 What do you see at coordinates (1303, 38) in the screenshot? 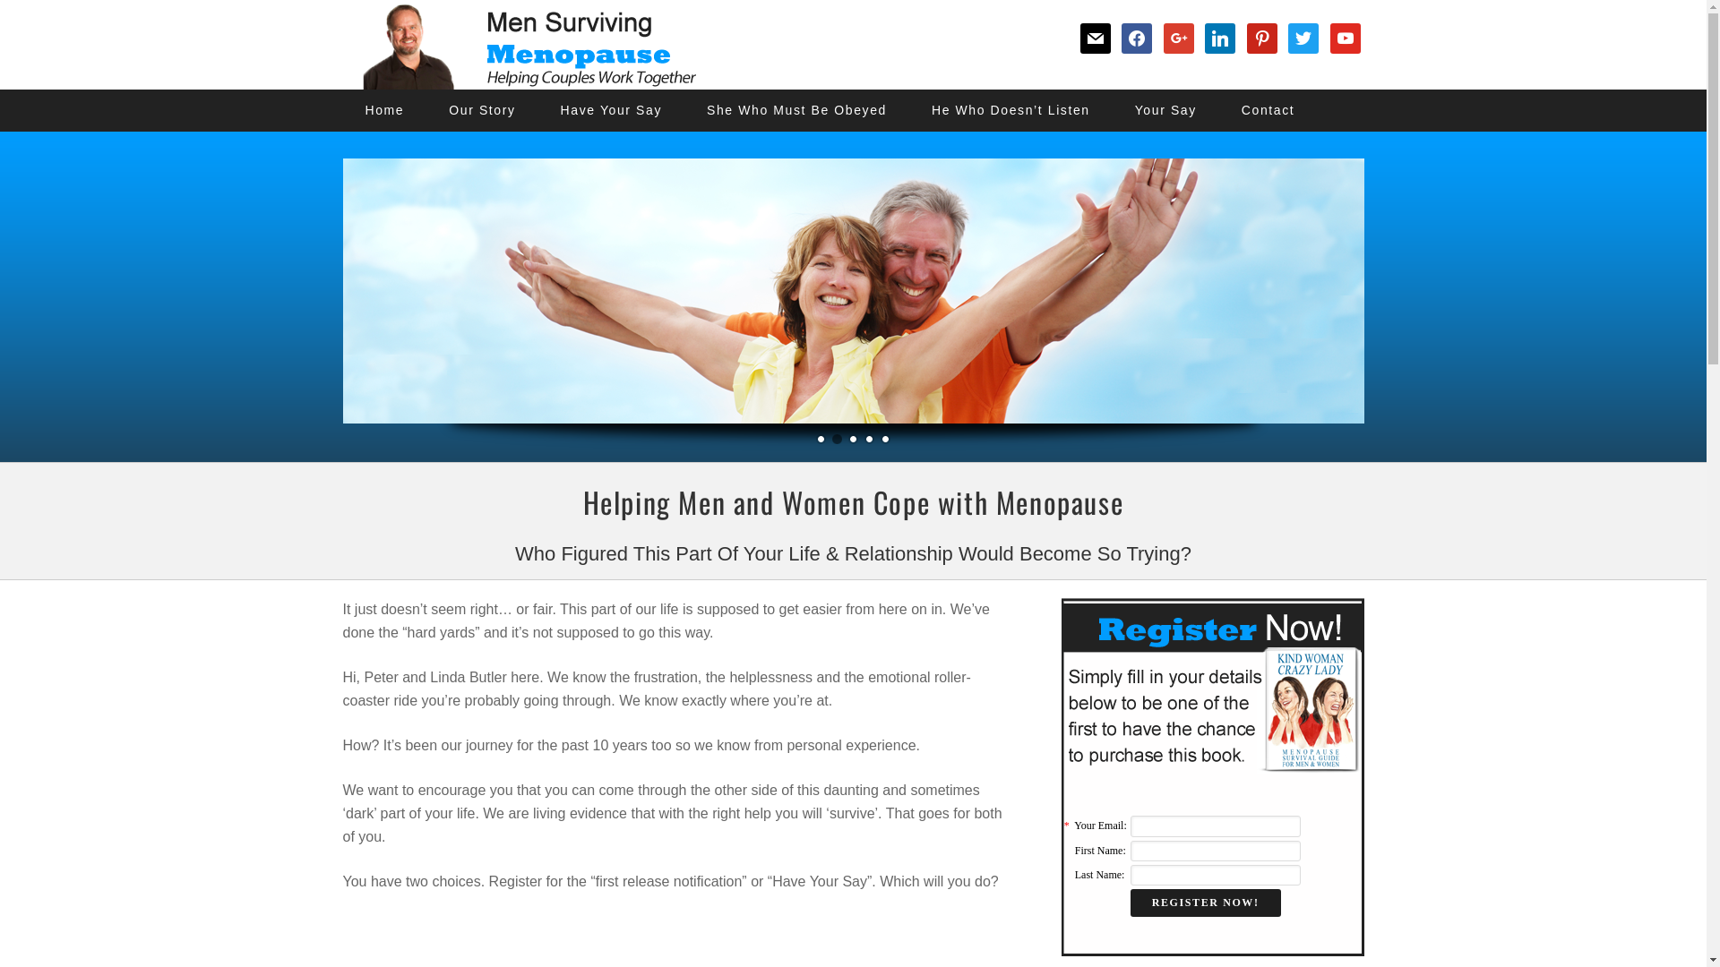
I see `twitter` at bounding box center [1303, 38].